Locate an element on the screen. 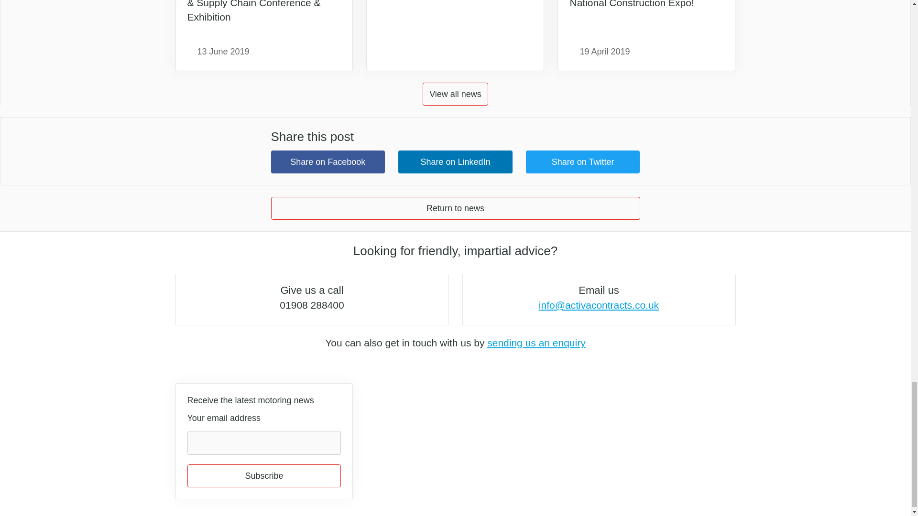 This screenshot has height=516, width=918. sending us an enquiry is located at coordinates (536, 343).